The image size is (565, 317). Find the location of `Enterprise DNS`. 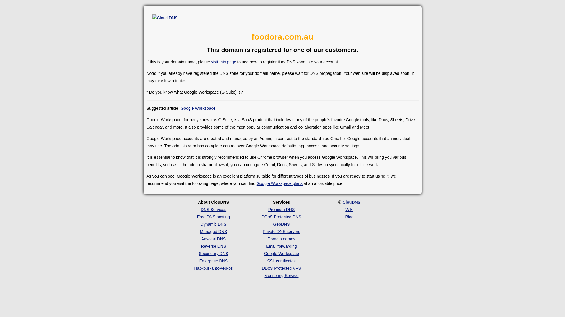

Enterprise DNS is located at coordinates (214, 261).